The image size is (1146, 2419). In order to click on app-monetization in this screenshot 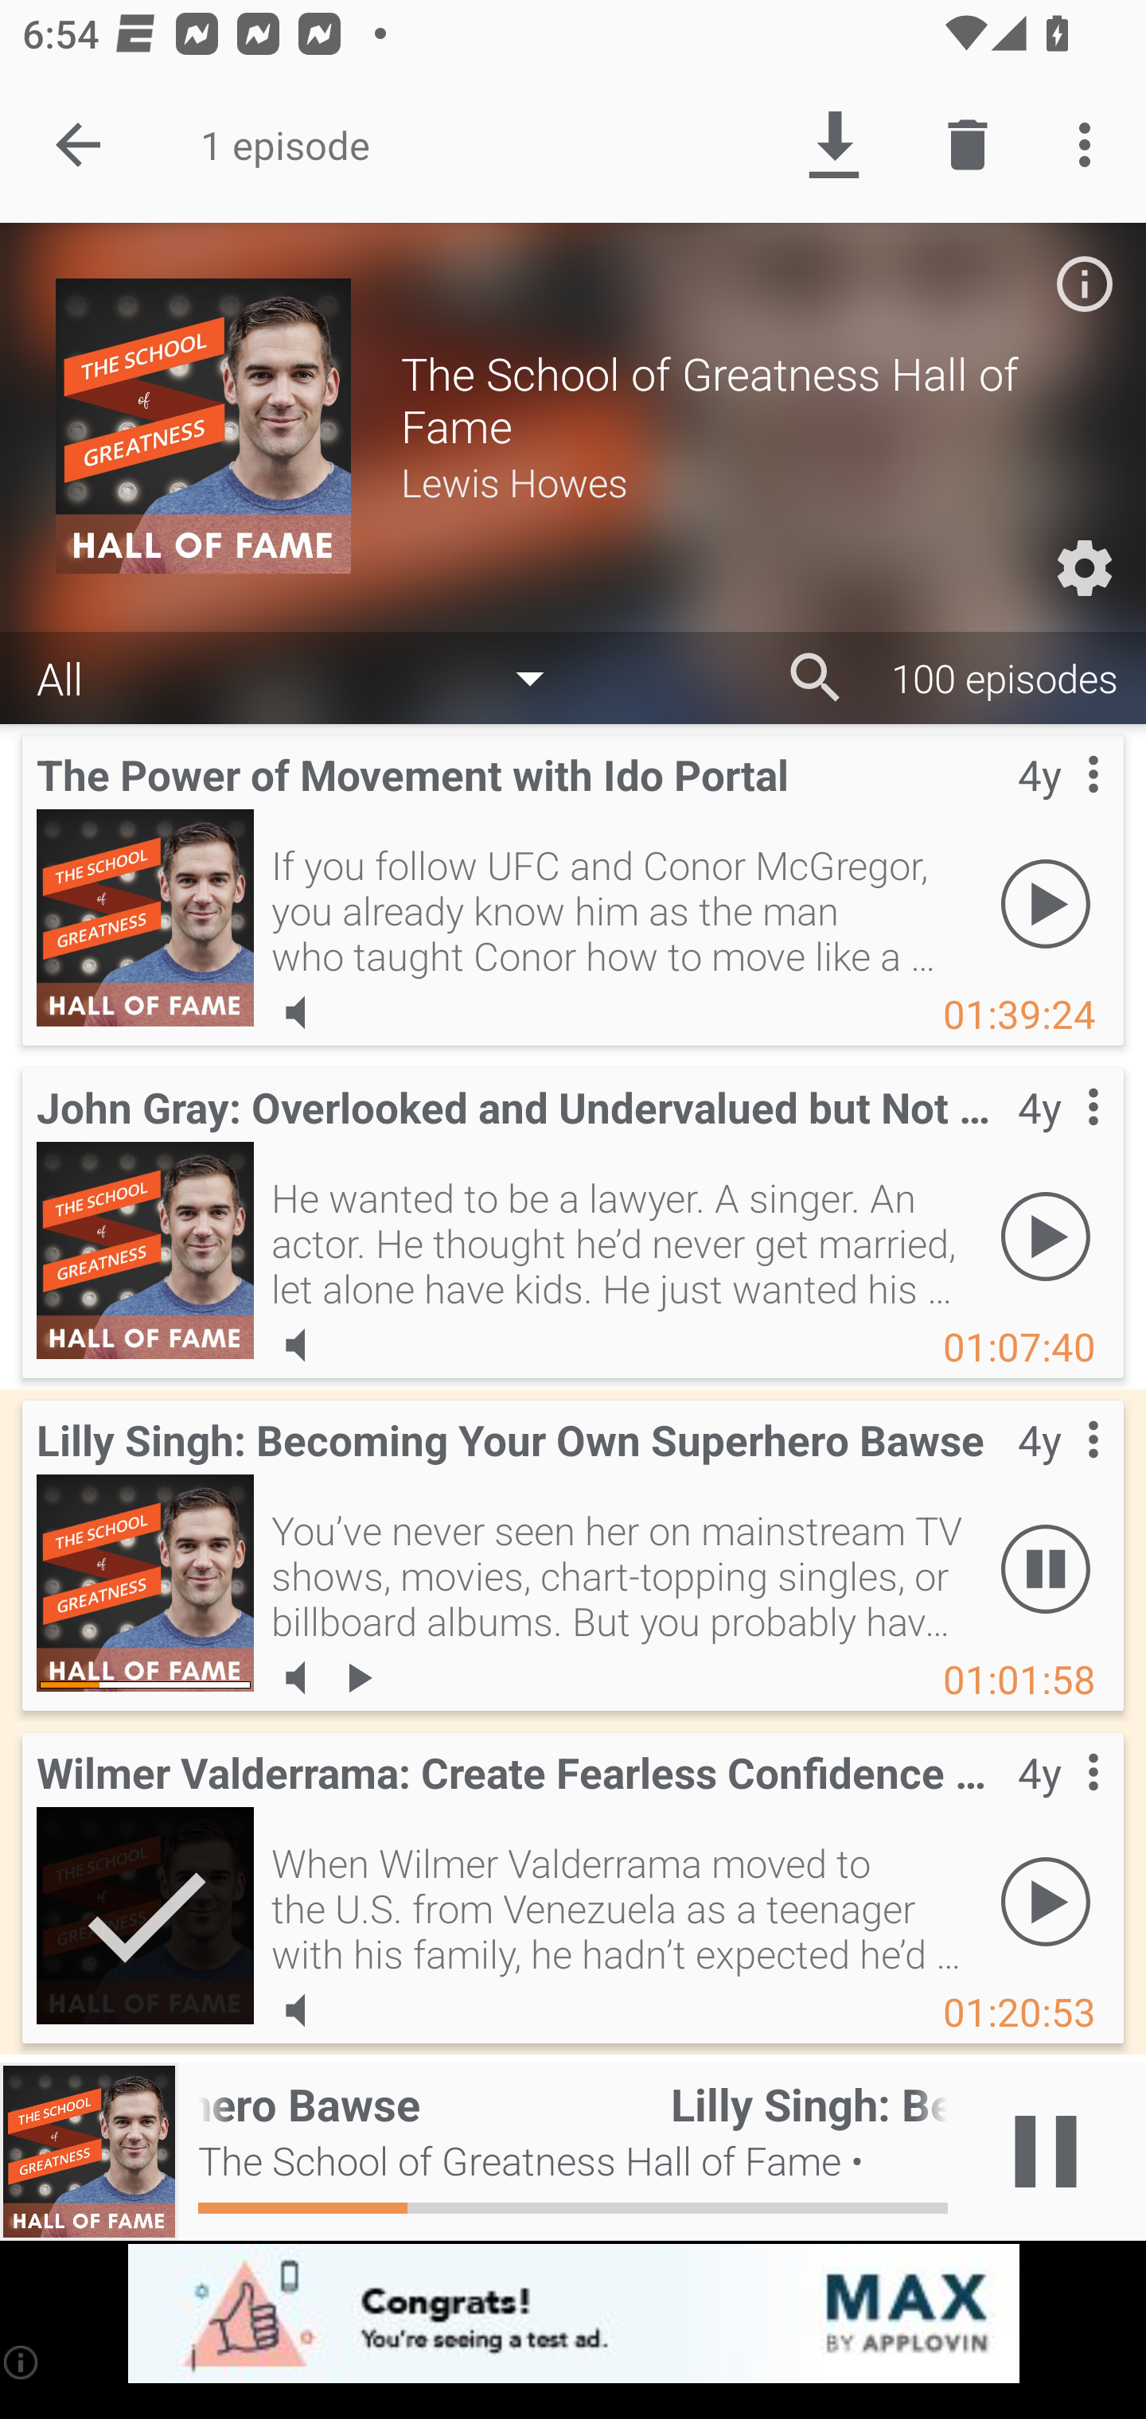, I will do `click(573, 2315)`.